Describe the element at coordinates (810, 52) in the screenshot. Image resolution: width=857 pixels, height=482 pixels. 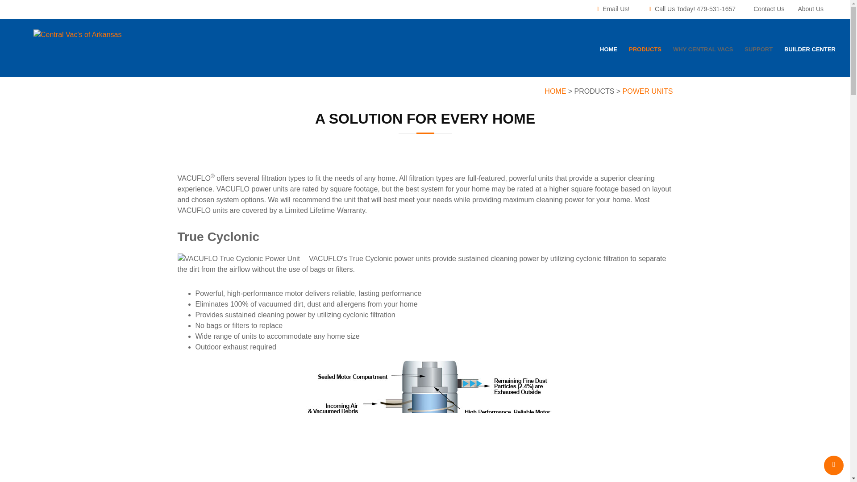
I see `BUILDER CENTER` at that location.